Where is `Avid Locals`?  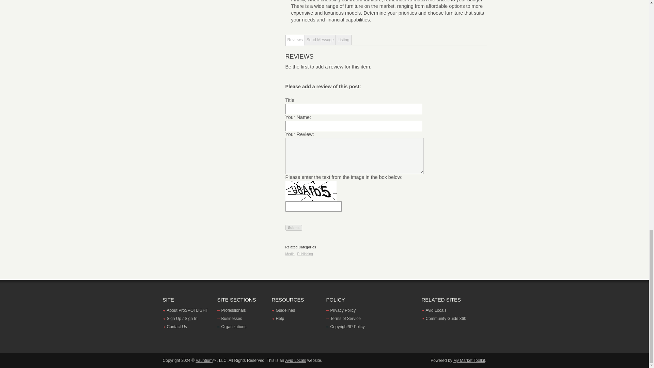 Avid Locals is located at coordinates (434, 310).